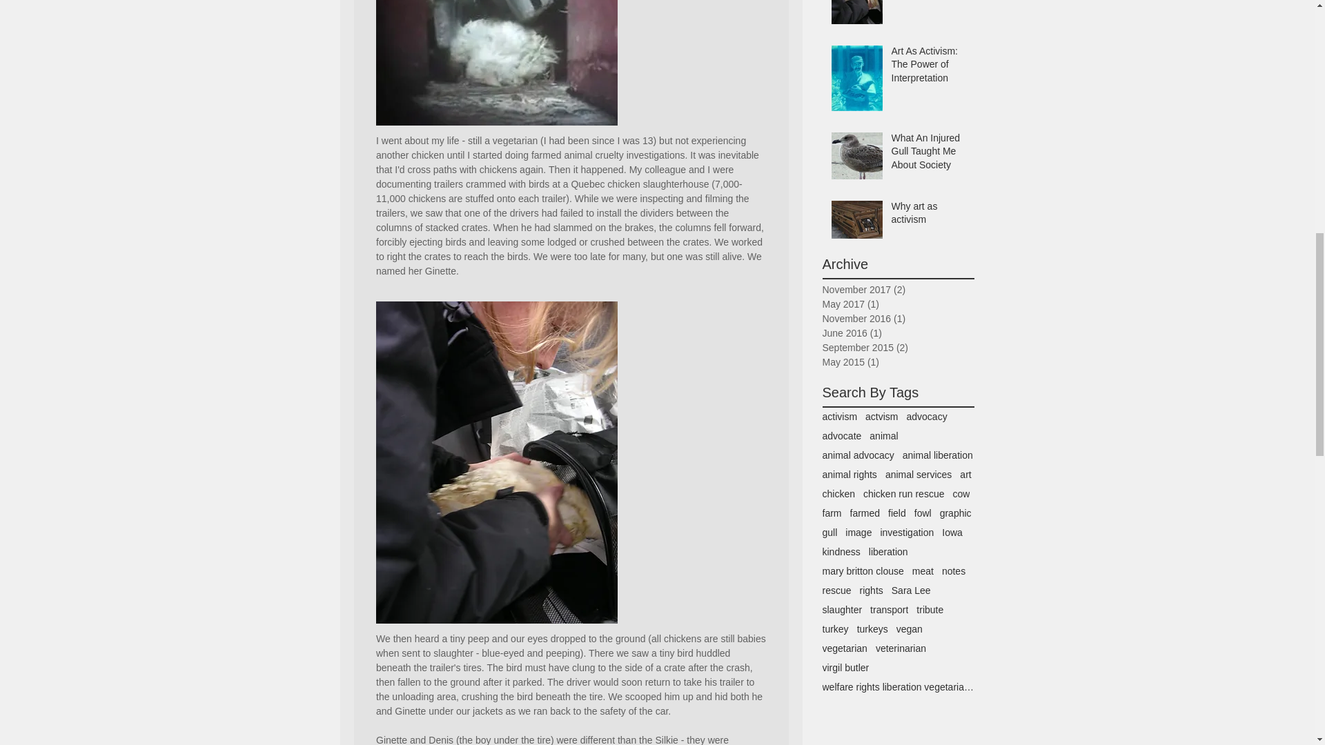  What do you see at coordinates (929, 216) in the screenshot?
I see `Why art as activism` at bounding box center [929, 216].